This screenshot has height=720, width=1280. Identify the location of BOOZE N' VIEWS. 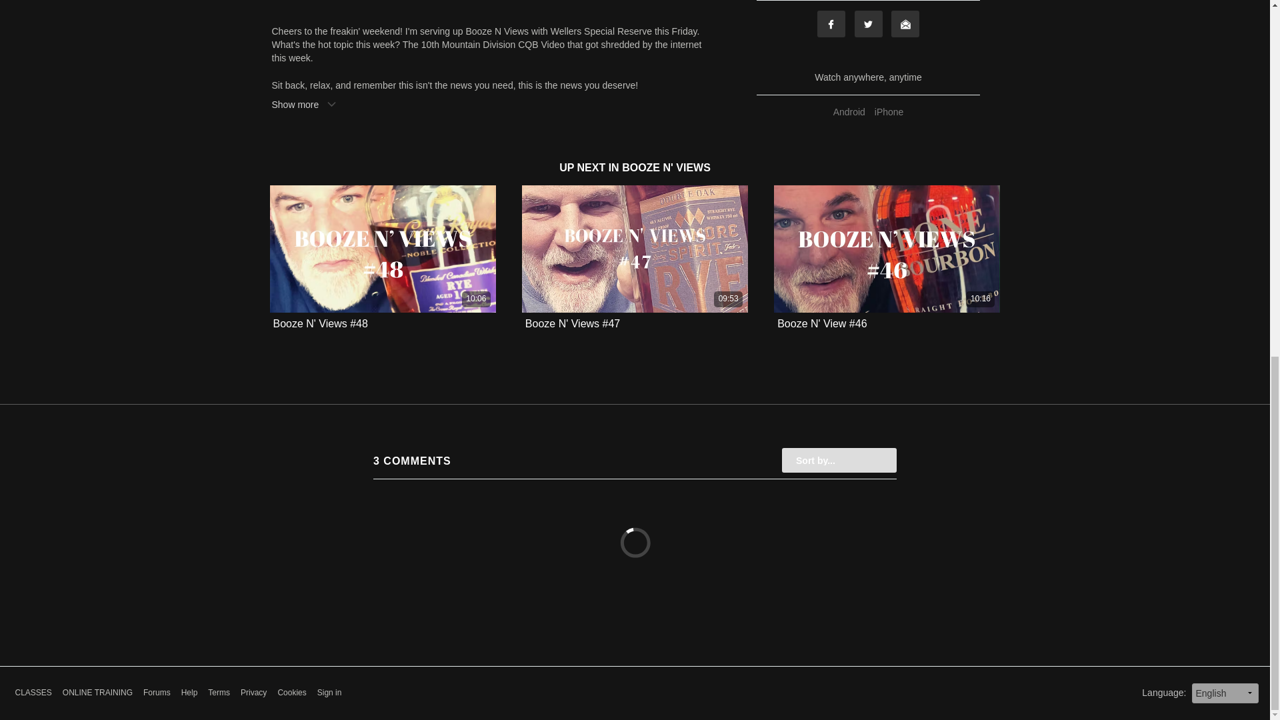
(666, 168).